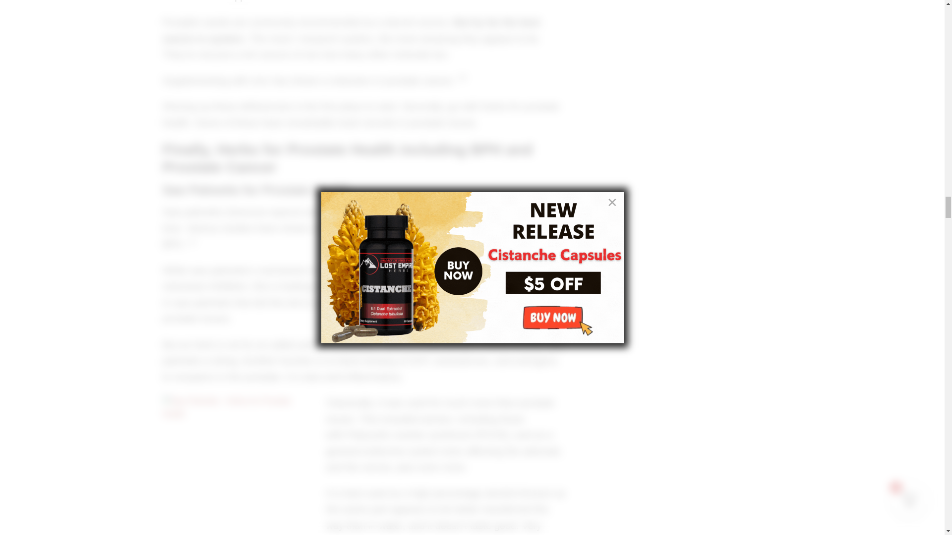 The height and width of the screenshot is (535, 952). Describe the element at coordinates (237, 465) in the screenshot. I see `Saw Palmetto - Herbs for Prostate Health` at that location.